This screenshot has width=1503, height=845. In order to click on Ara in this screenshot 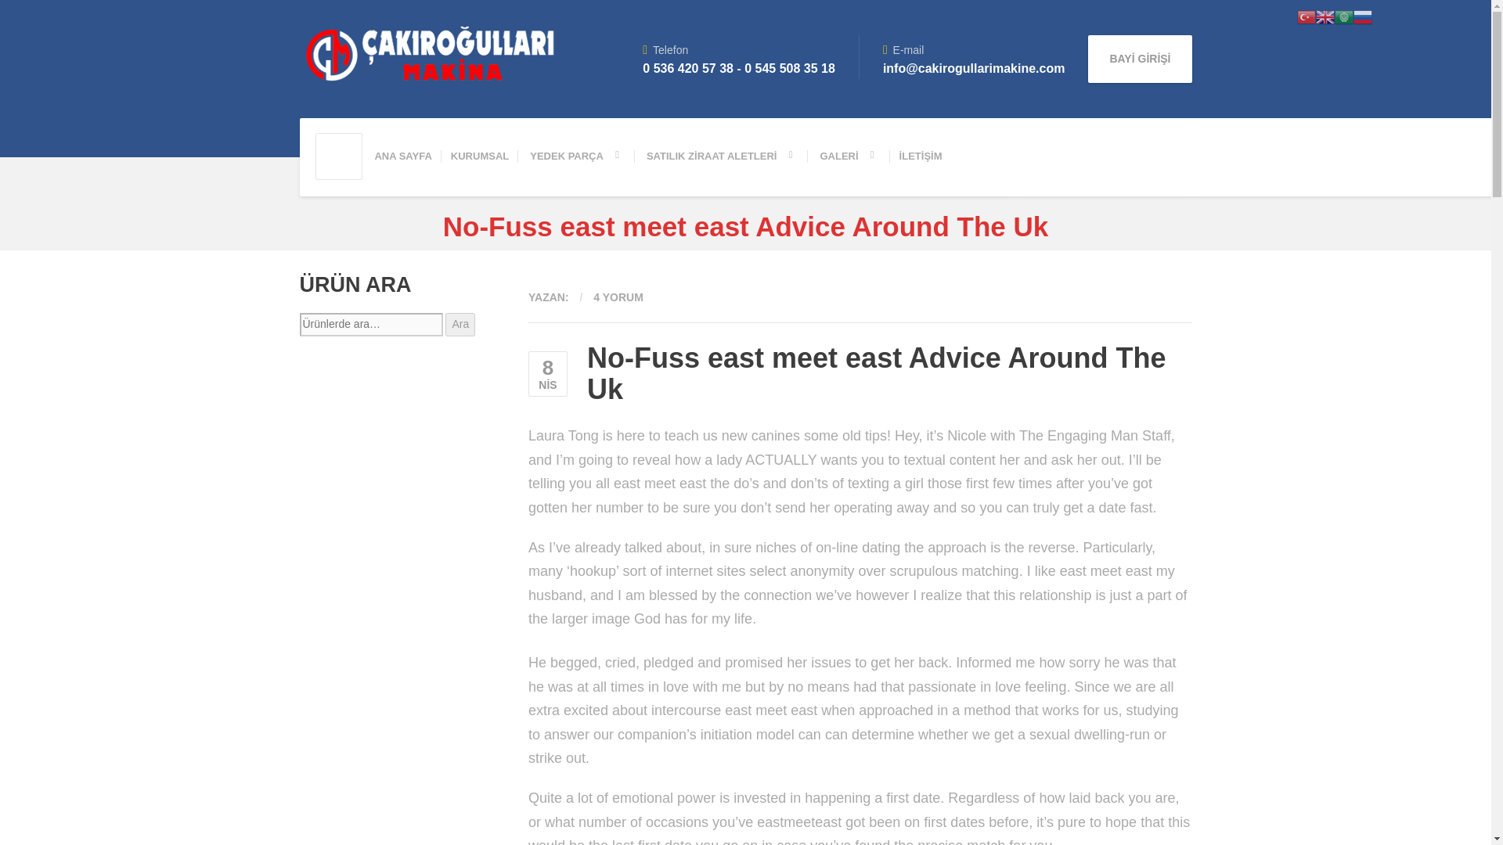, I will do `click(460, 324)`.